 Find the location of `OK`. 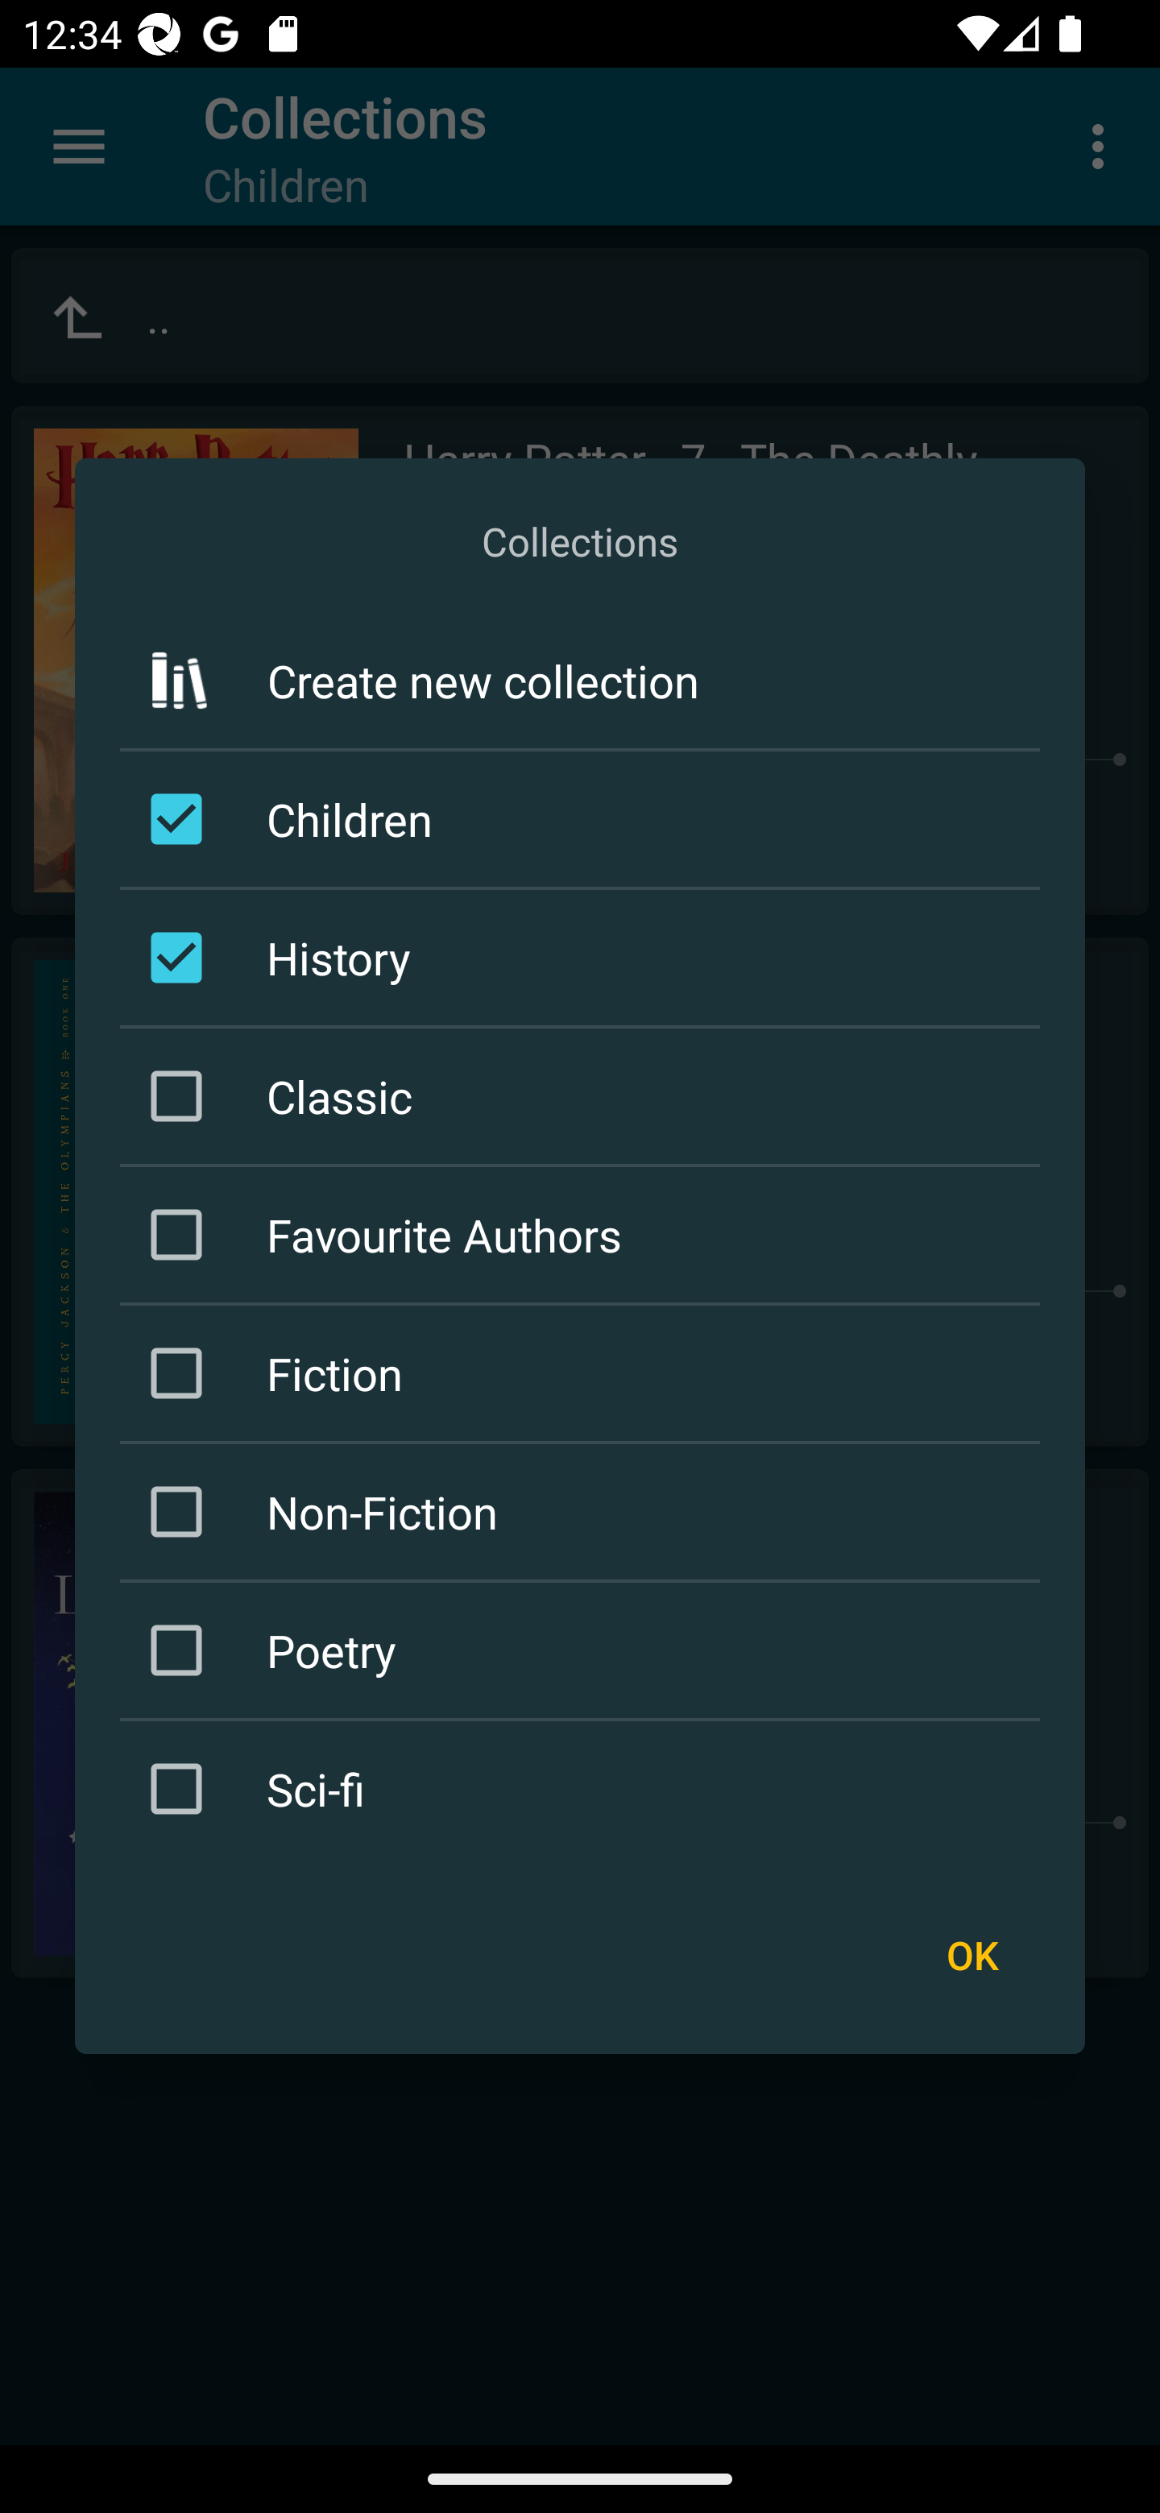

OK is located at coordinates (971, 1954).